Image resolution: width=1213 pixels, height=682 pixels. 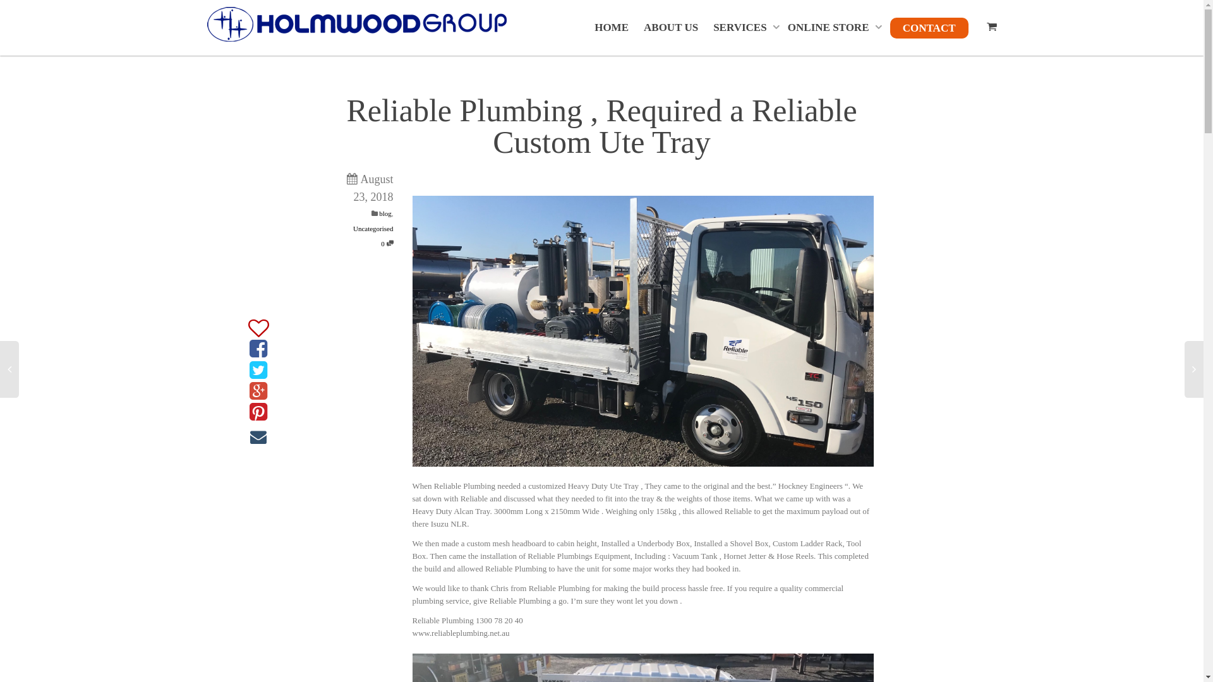 I want to click on SERVICES, so click(x=743, y=28).